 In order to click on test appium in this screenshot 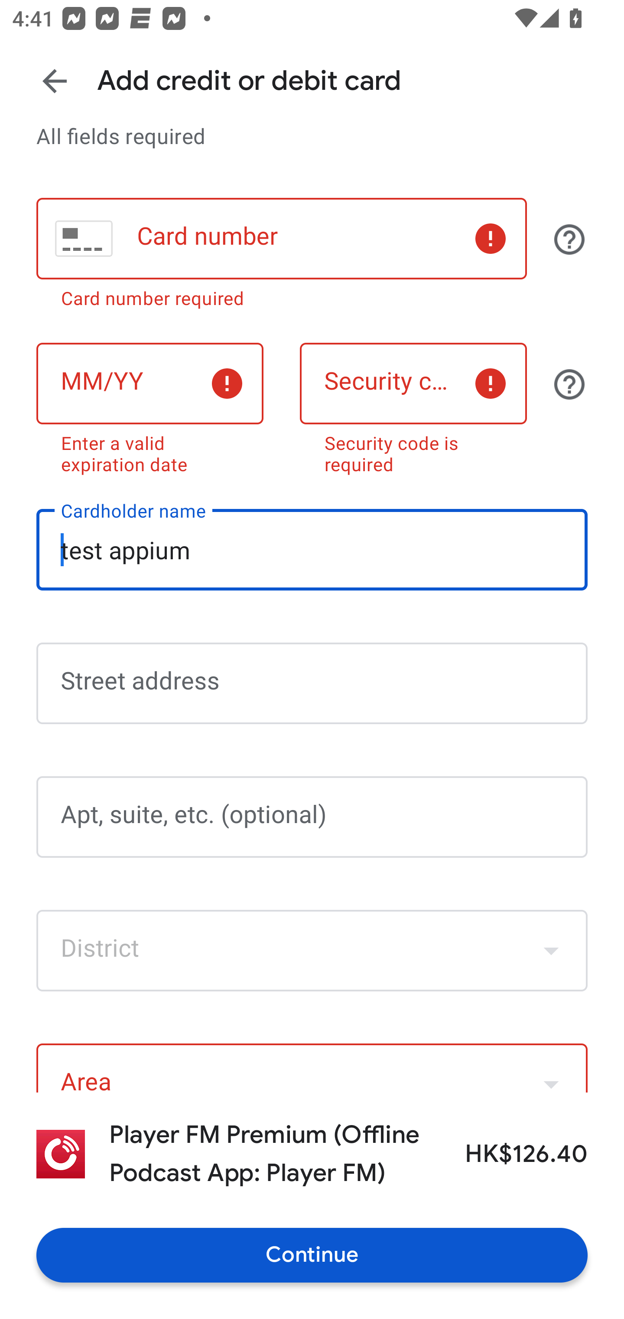, I will do `click(312, 550)`.